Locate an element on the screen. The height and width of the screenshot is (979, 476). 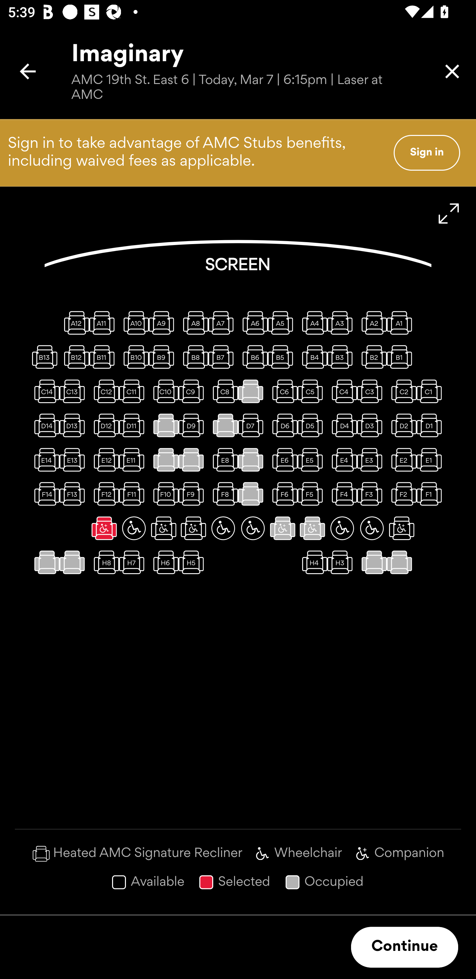
F10, Regular seat, available is located at coordinates (163, 494).